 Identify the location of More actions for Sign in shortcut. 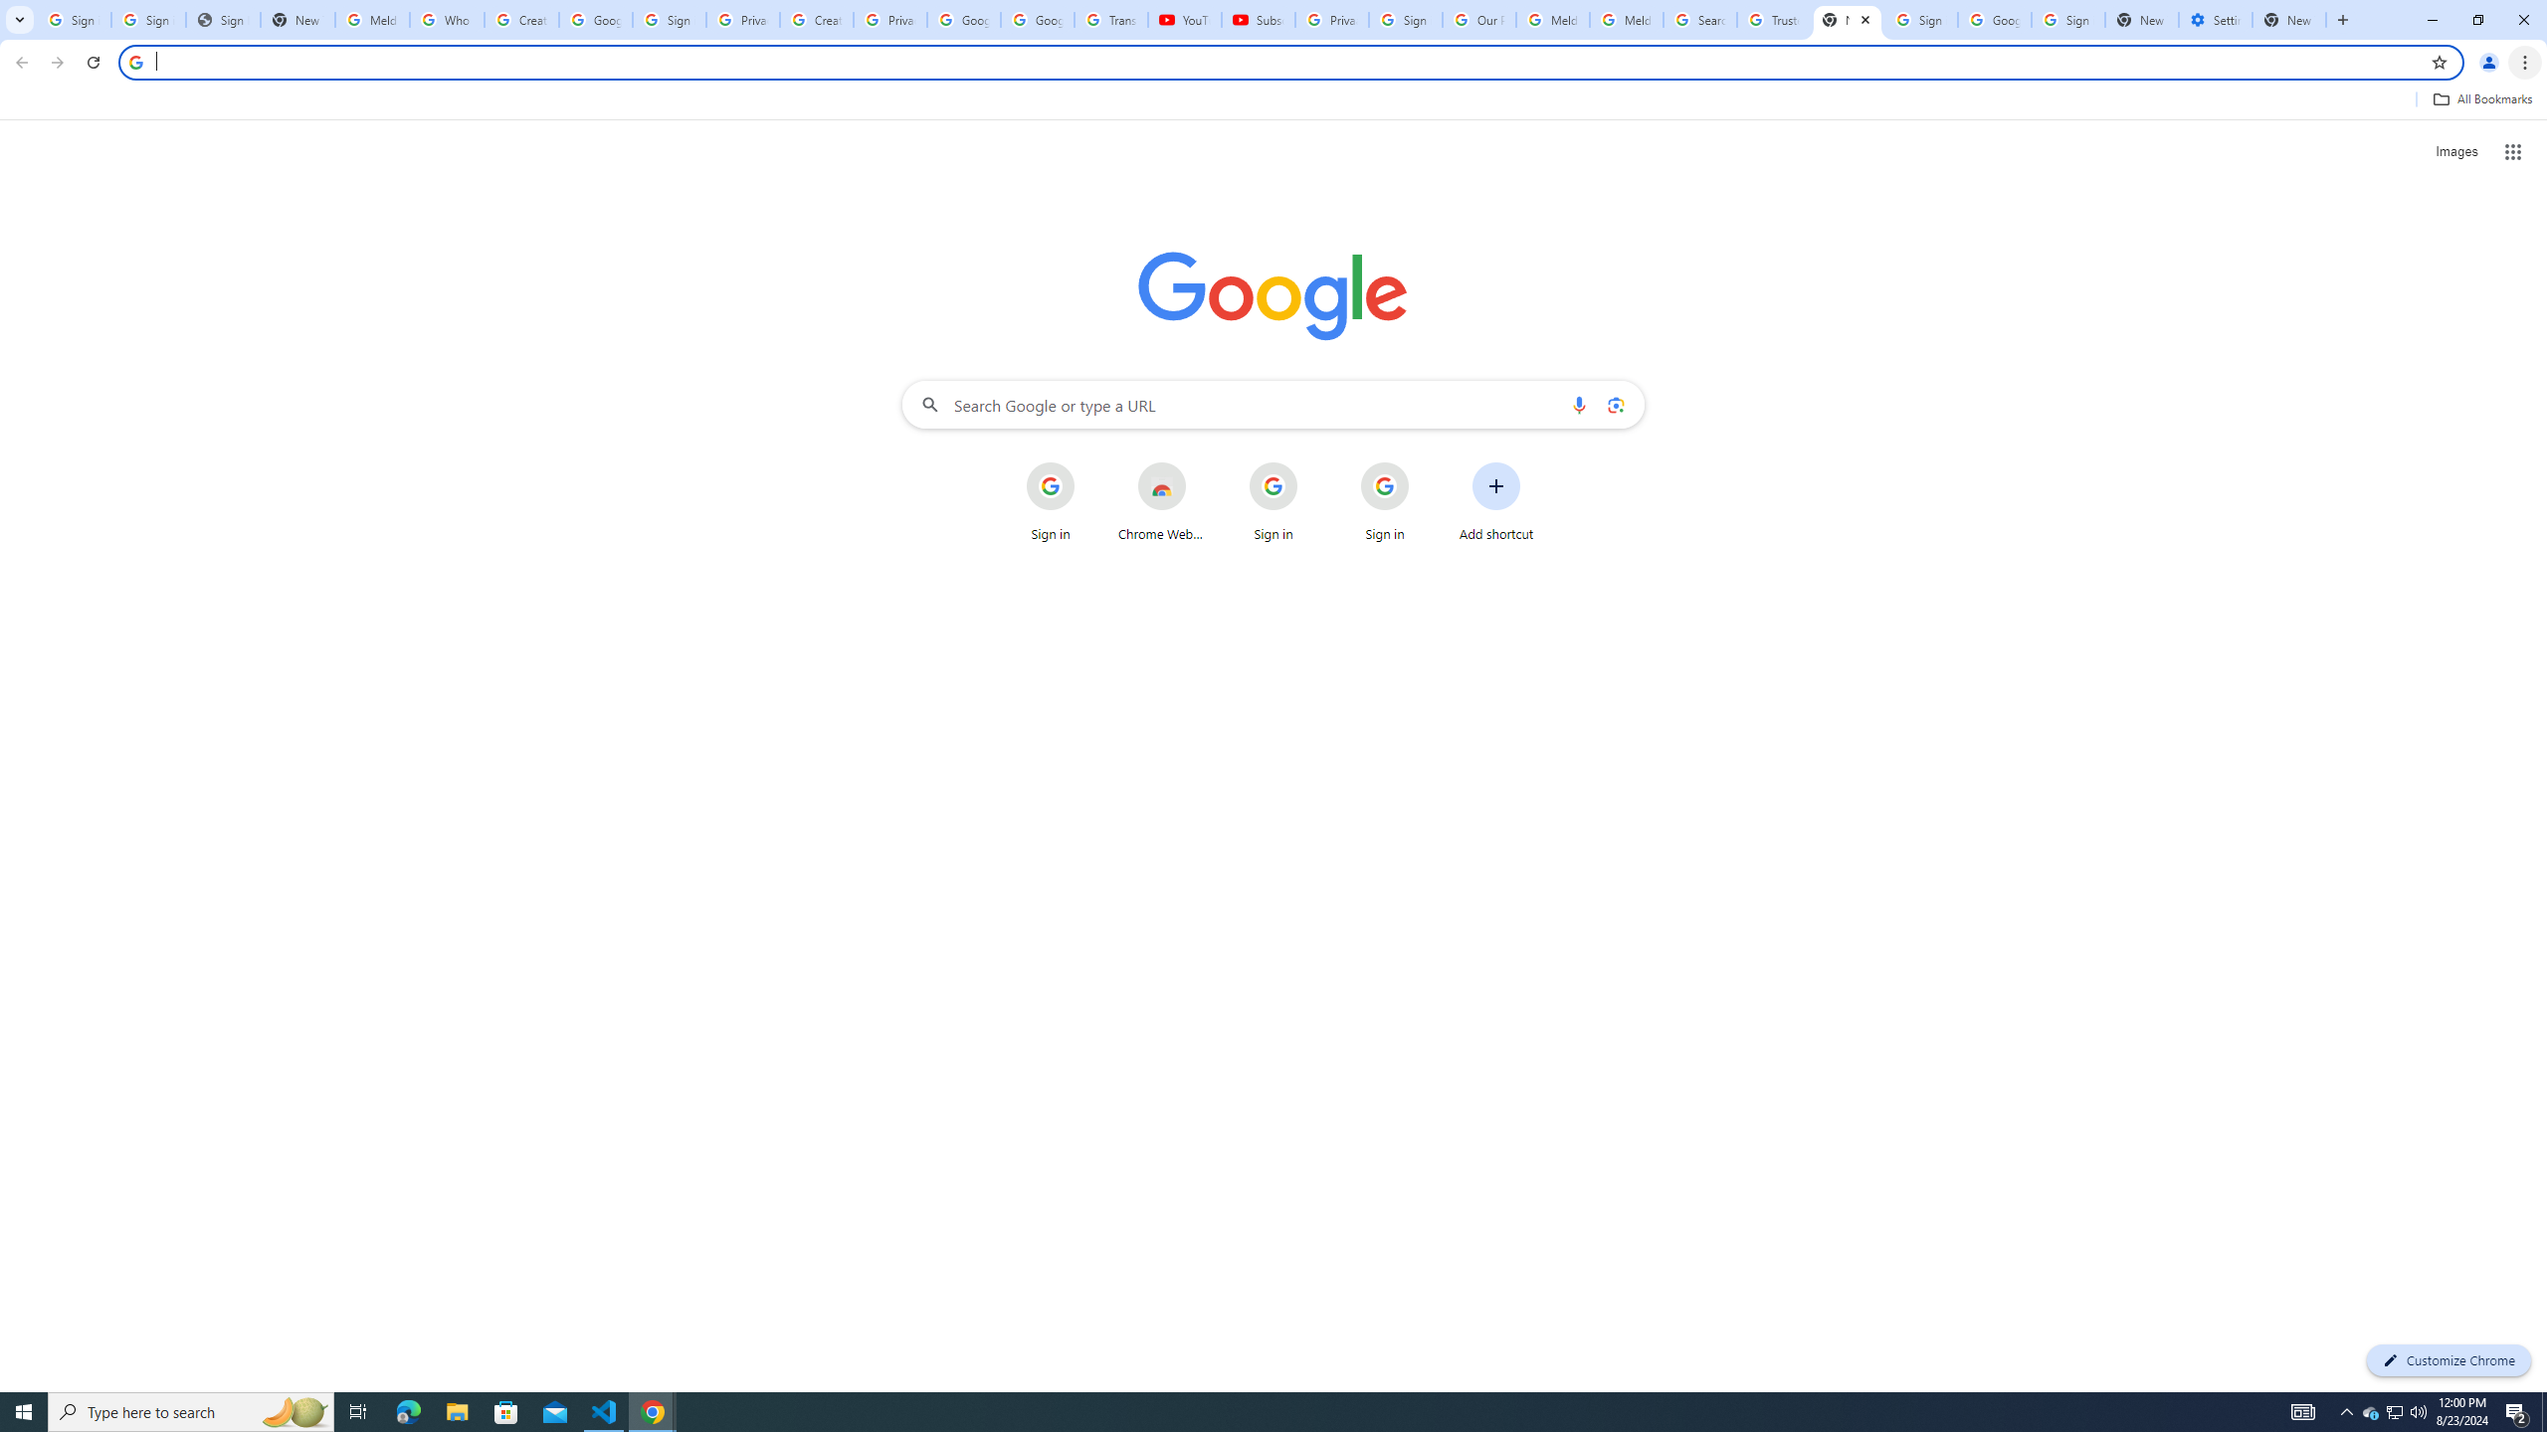
(1425, 463).